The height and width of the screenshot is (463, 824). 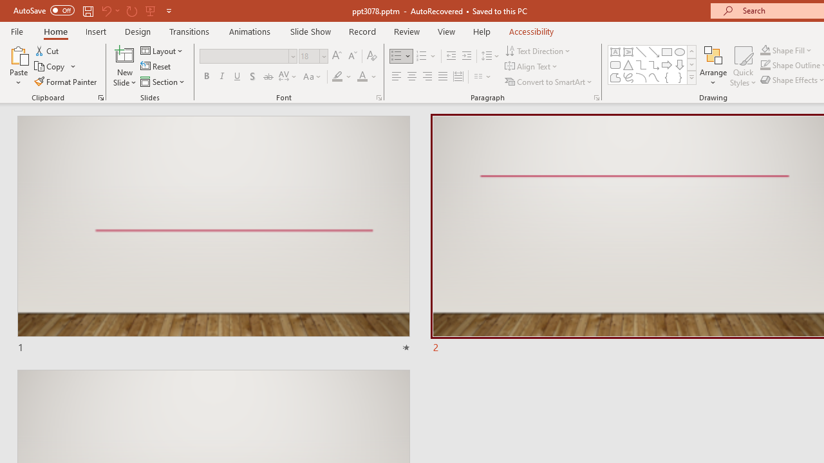 I want to click on Reset, so click(x=156, y=67).